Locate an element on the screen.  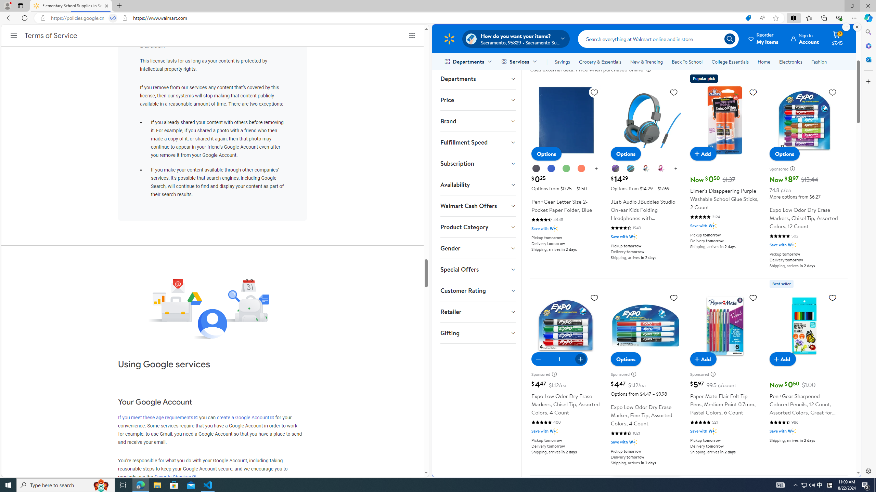
College Essentials is located at coordinates (730, 61).